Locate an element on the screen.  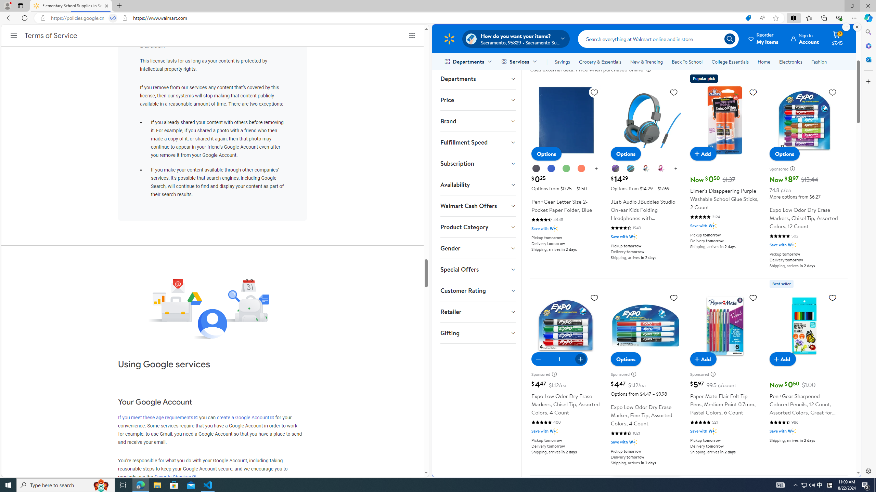
College Essentials is located at coordinates (730, 61).